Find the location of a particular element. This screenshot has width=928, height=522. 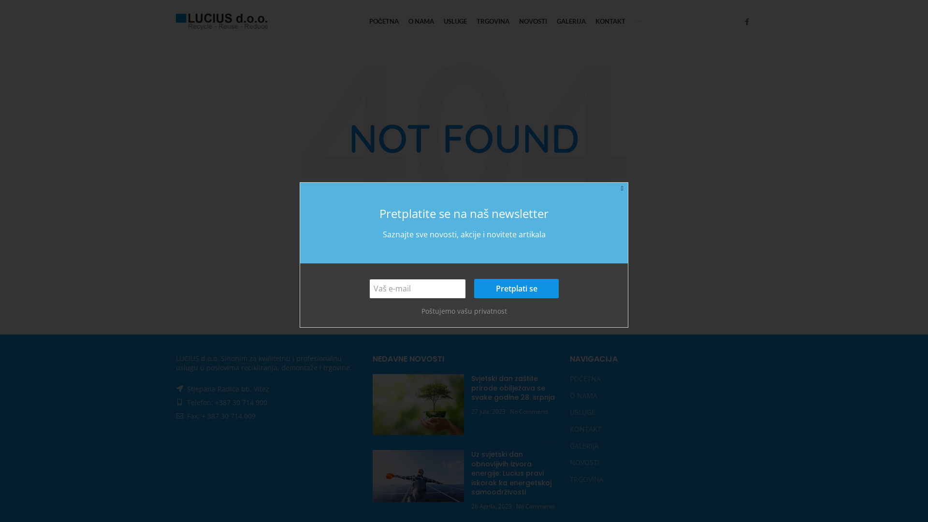

O NAMA is located at coordinates (421, 22).